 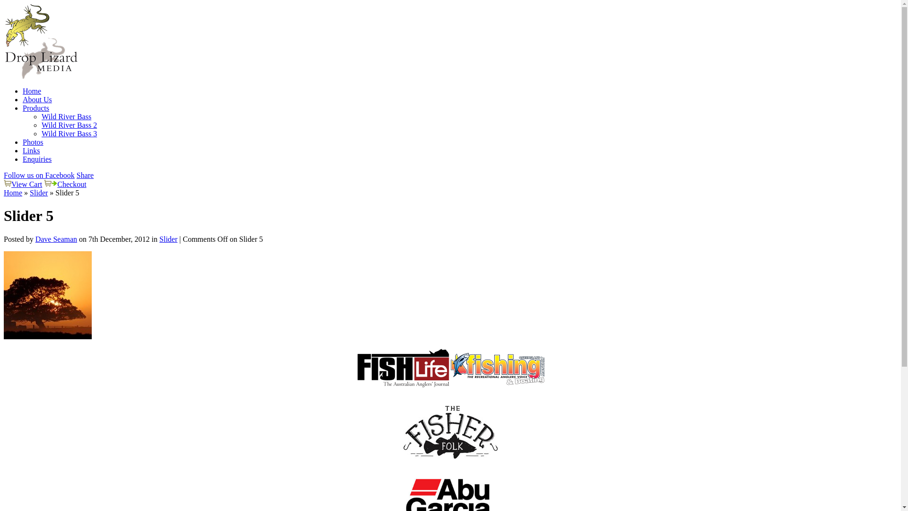 I want to click on Wild River Bass 3, so click(x=69, y=133).